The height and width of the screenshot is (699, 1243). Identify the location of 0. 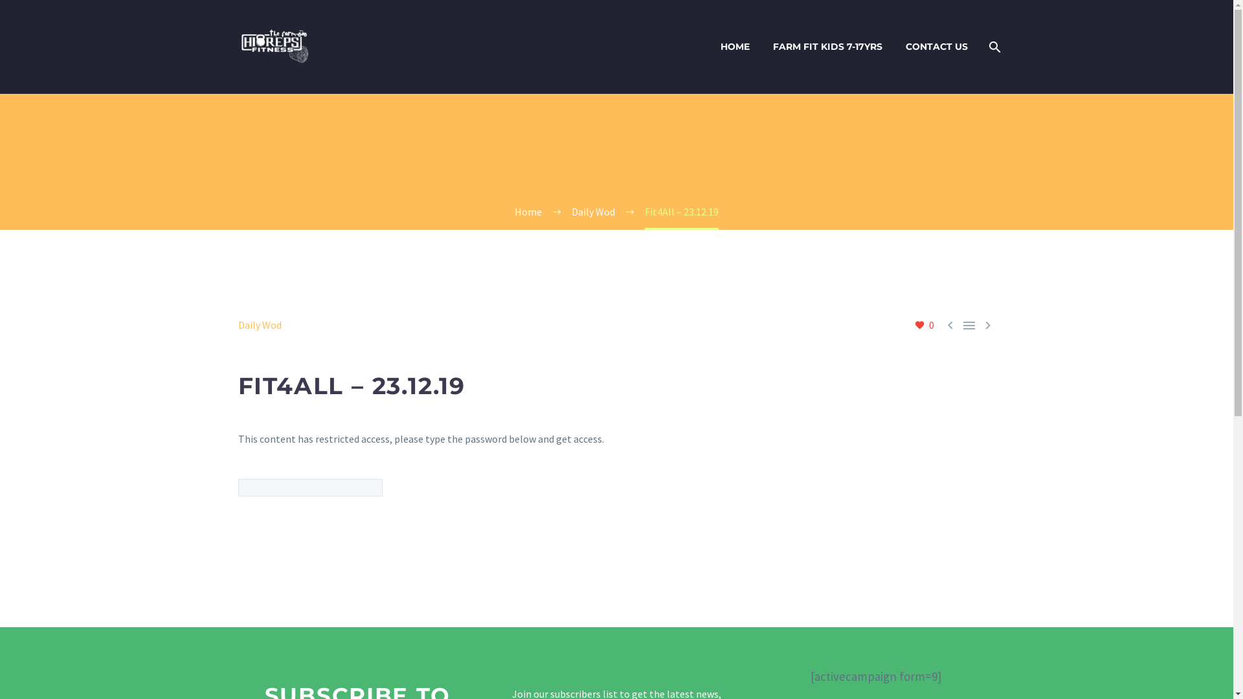
(924, 325).